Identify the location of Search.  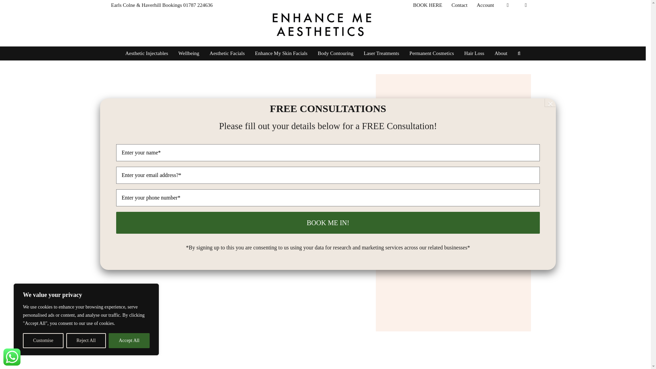
(519, 53).